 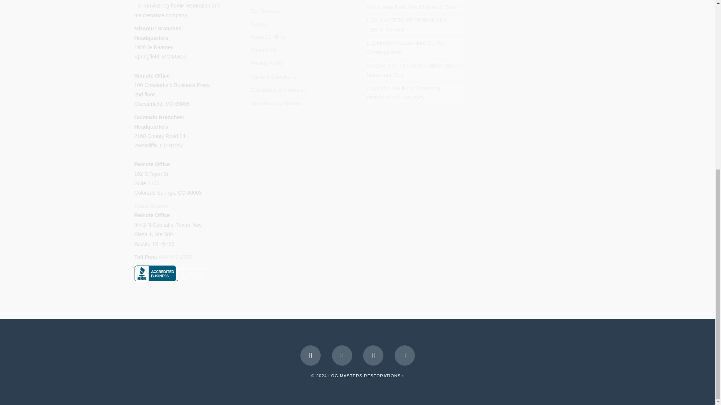 I want to click on Read Our Blog, so click(x=268, y=37).